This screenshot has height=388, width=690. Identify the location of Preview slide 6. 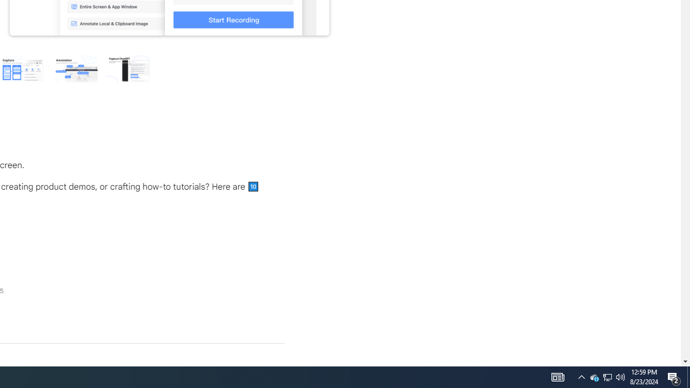
(688, 377).